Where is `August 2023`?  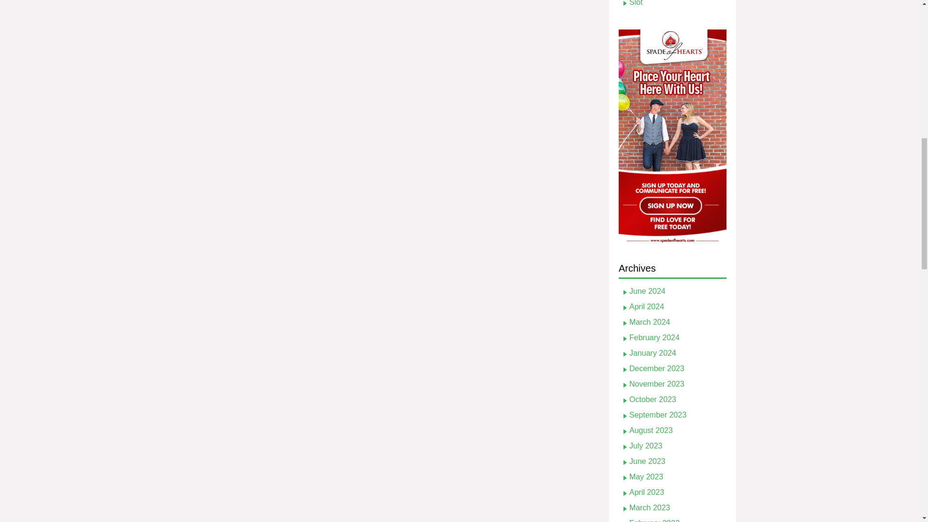
August 2023 is located at coordinates (651, 430).